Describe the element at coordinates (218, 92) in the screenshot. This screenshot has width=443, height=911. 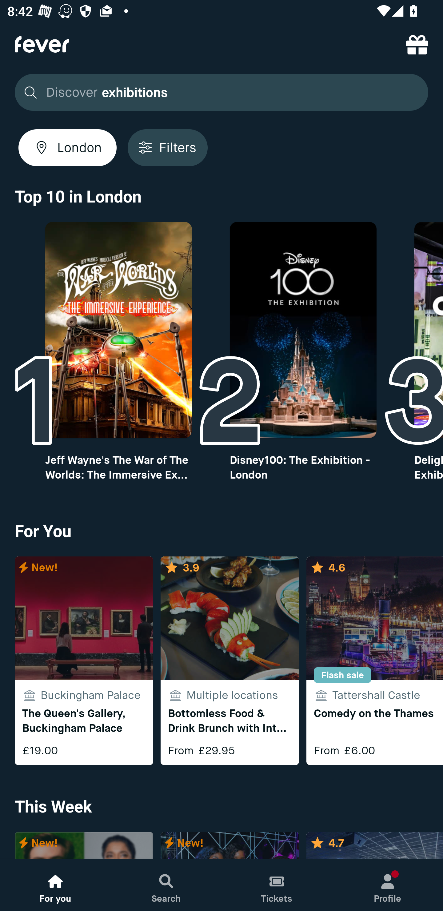
I see `Discover exhibitions` at that location.